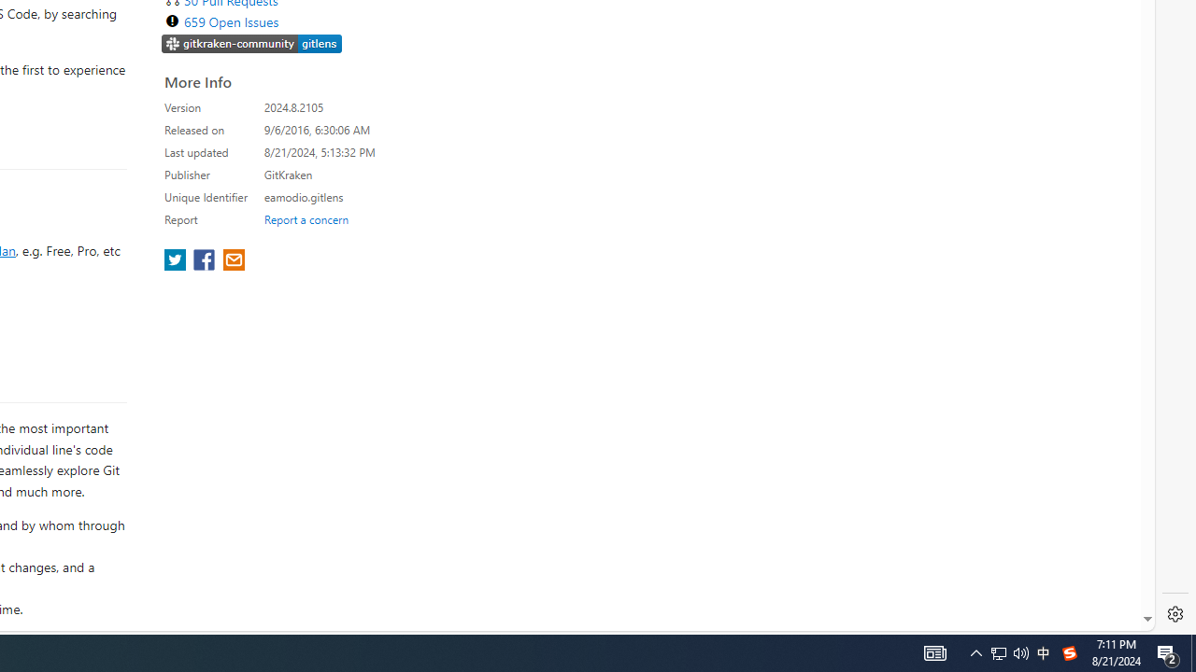 The height and width of the screenshot is (672, 1196). Describe the element at coordinates (178, 261) in the screenshot. I see `share extension on twitter` at that location.